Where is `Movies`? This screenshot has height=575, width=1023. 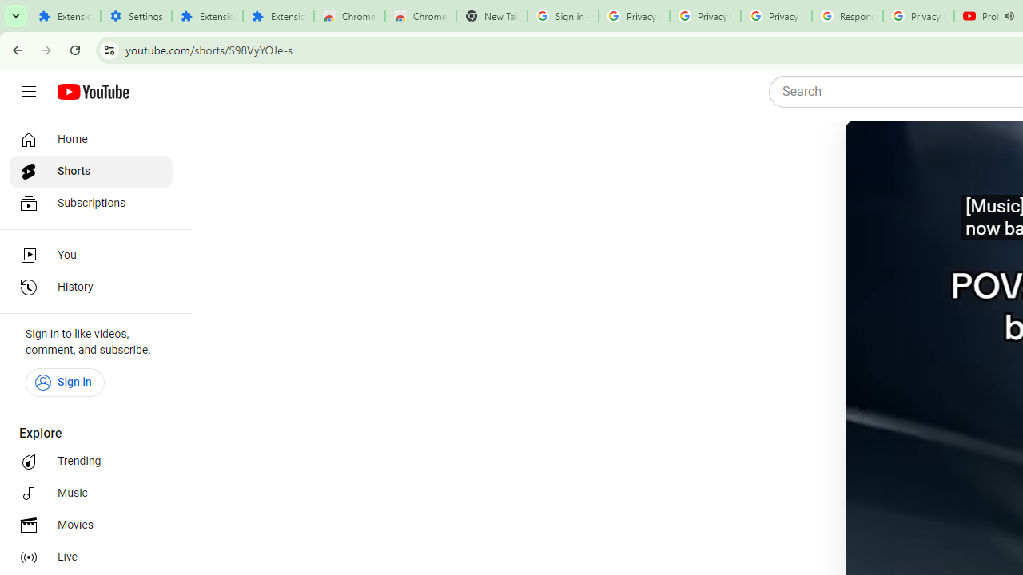 Movies is located at coordinates (91, 525).